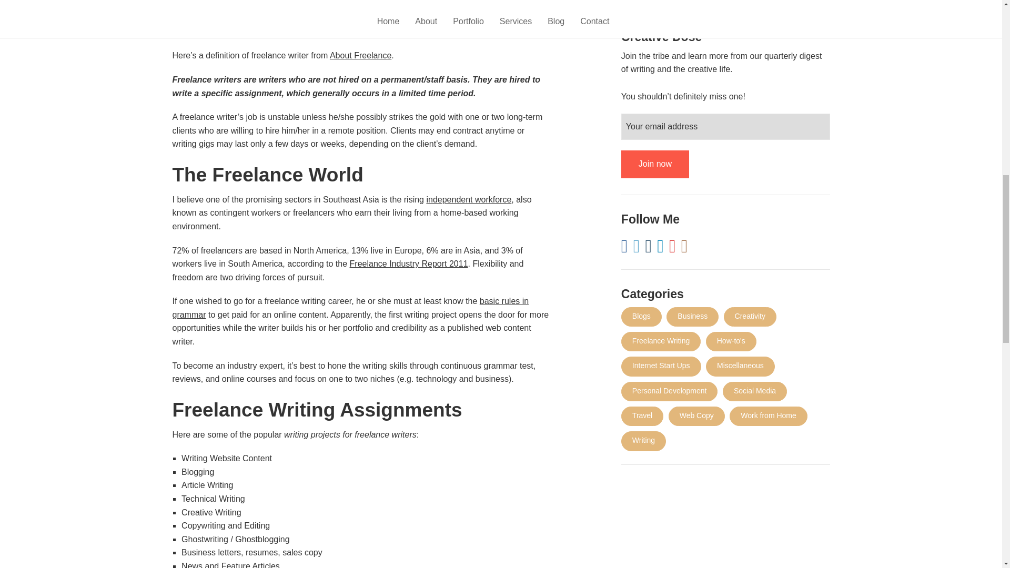 This screenshot has height=568, width=1010. I want to click on independent workforce, so click(468, 199).